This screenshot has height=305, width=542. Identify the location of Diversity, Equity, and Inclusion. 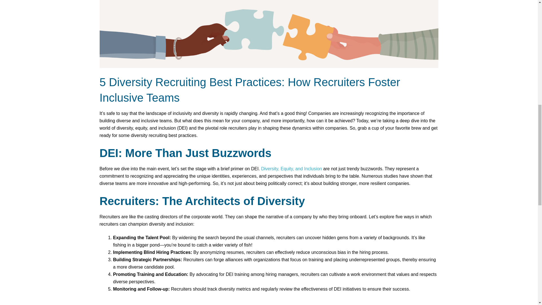
(291, 168).